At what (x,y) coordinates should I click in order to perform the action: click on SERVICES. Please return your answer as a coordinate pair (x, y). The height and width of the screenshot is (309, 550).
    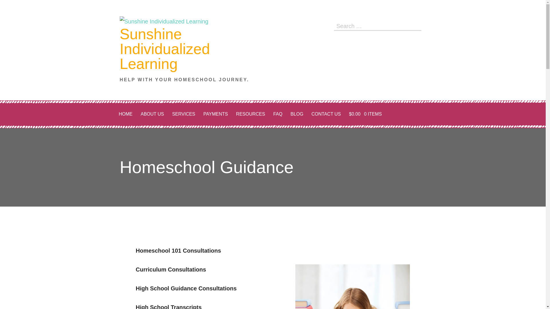
    Looking at the image, I should click on (184, 114).